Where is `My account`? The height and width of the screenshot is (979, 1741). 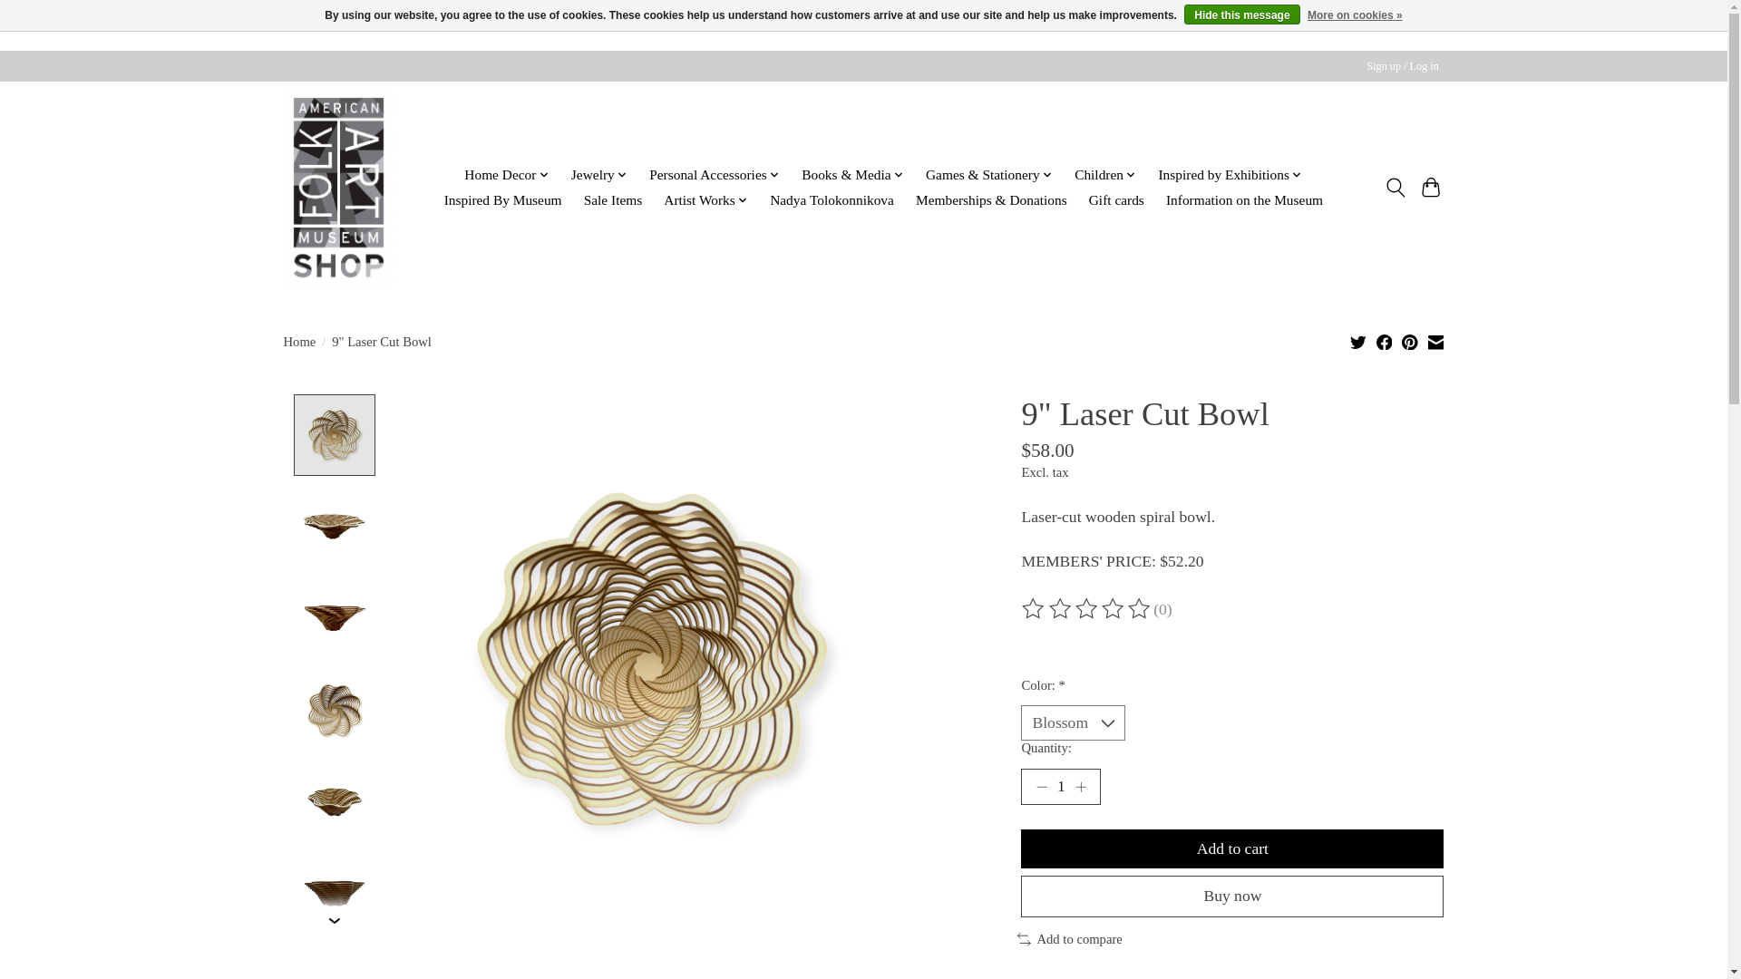
My account is located at coordinates (1403, 66).